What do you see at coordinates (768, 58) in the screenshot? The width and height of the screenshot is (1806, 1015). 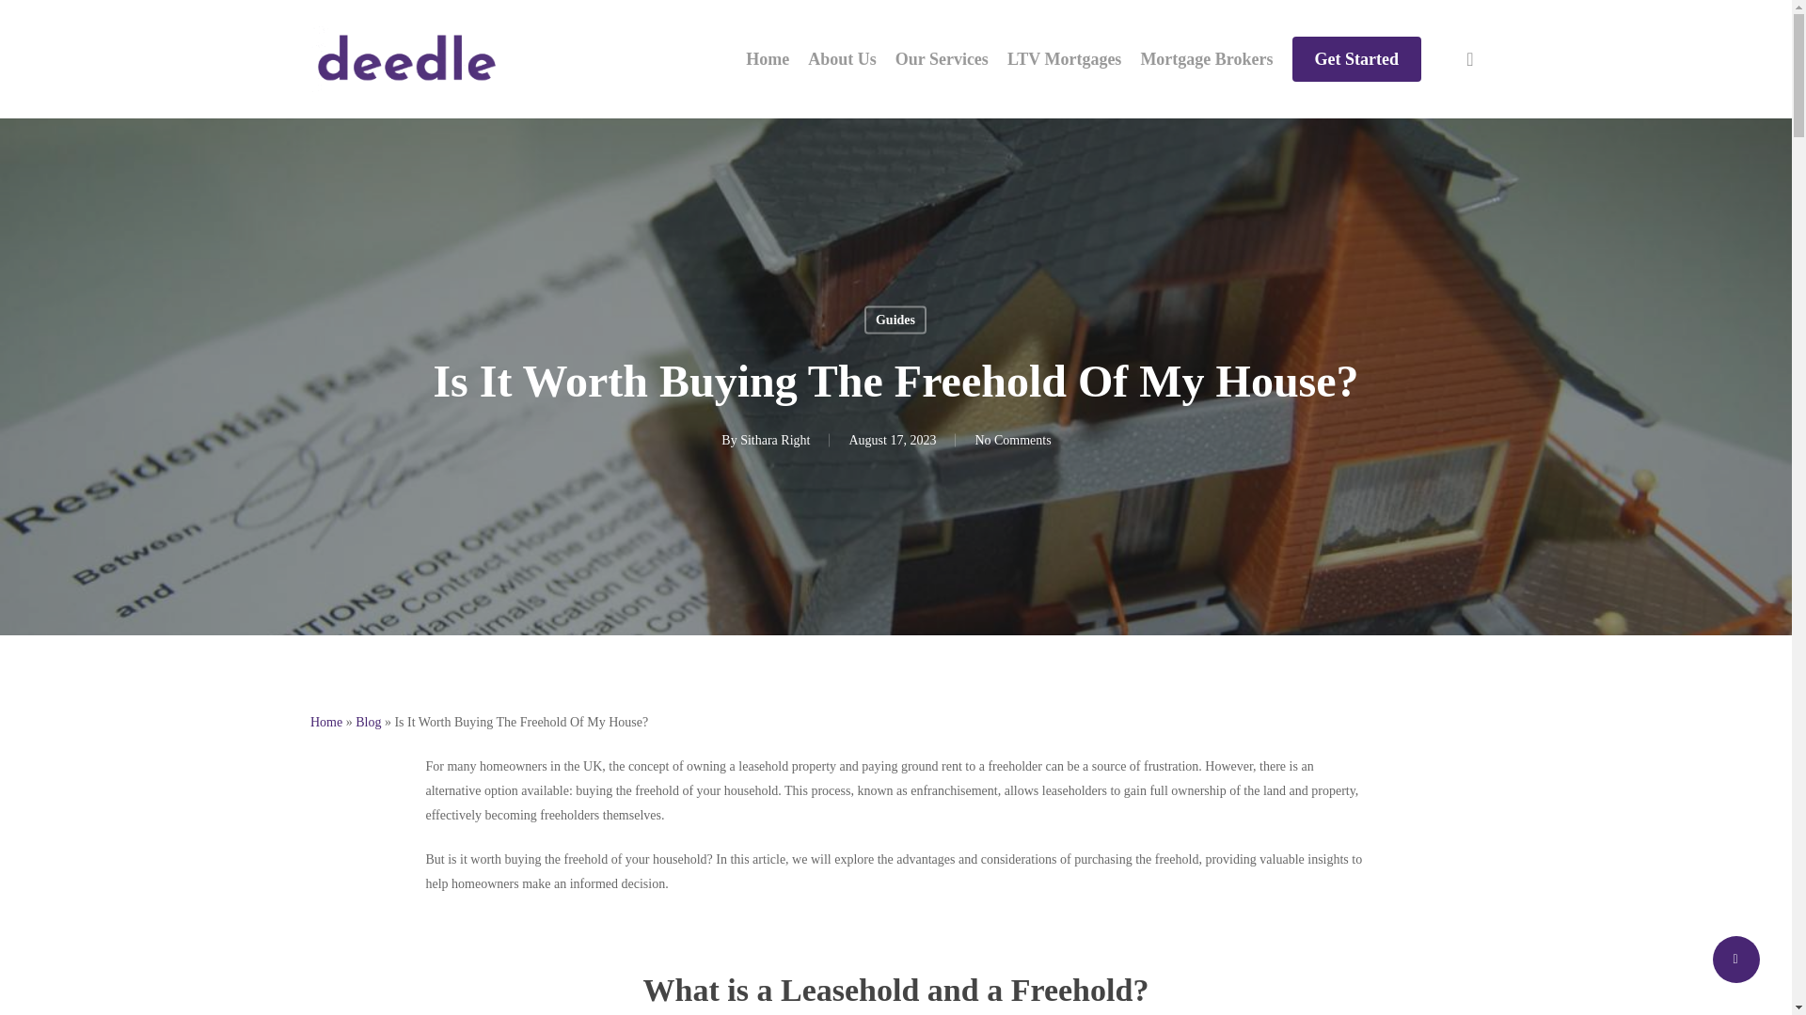 I see `Home` at bounding box center [768, 58].